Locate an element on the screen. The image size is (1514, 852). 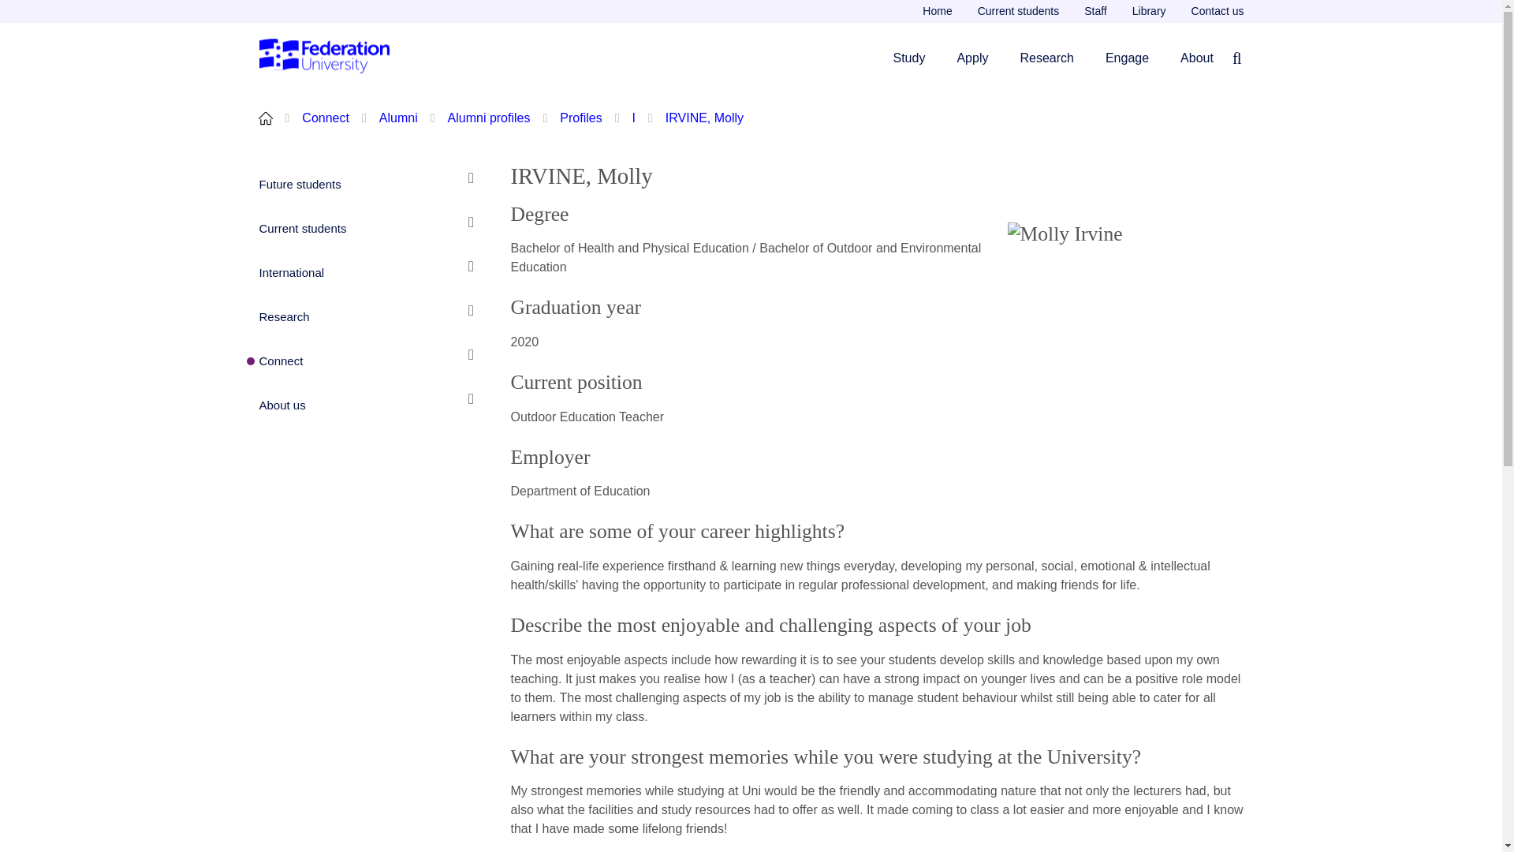
Apply is located at coordinates (972, 58).